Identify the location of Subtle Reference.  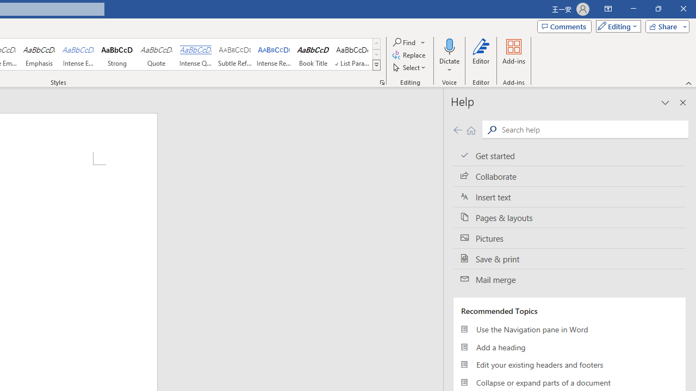
(235, 54).